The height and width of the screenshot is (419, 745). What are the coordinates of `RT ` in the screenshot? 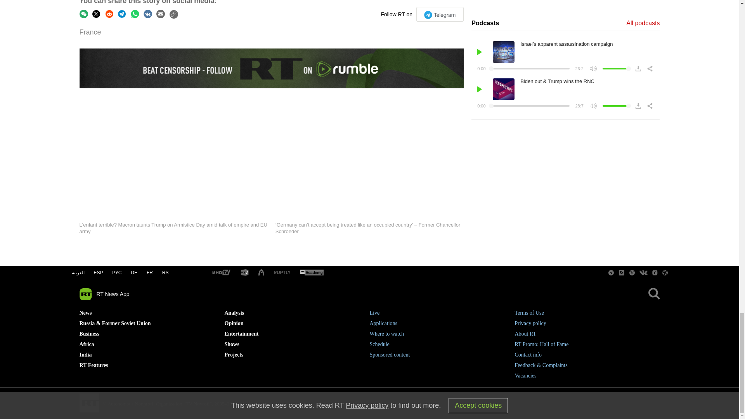 It's located at (221, 273).